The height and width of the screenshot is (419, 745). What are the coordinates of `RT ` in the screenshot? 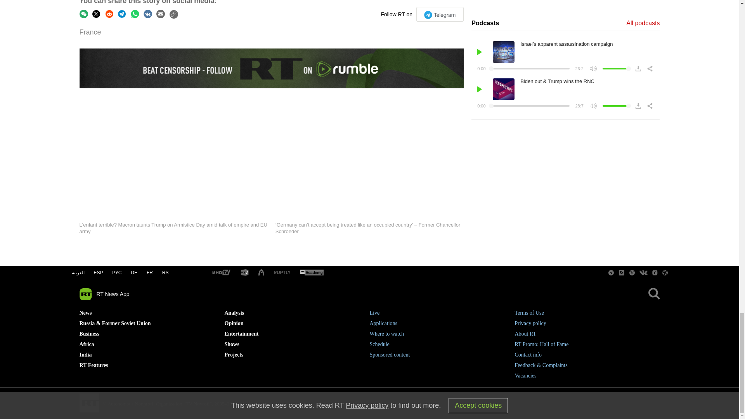 It's located at (221, 273).